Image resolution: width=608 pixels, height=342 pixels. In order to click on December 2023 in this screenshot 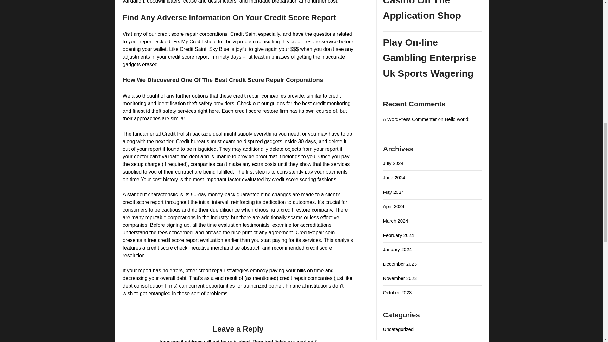, I will do `click(400, 264)`.